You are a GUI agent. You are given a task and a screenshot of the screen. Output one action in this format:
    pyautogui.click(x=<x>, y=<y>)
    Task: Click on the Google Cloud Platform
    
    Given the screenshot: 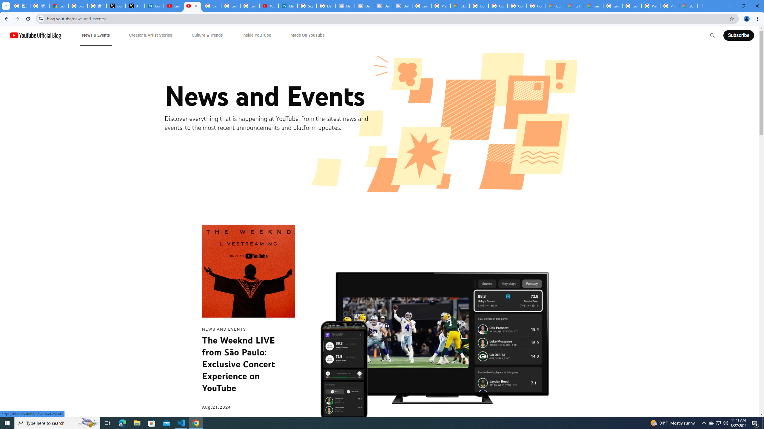 What is the action you would take?
    pyautogui.click(x=613, y=6)
    